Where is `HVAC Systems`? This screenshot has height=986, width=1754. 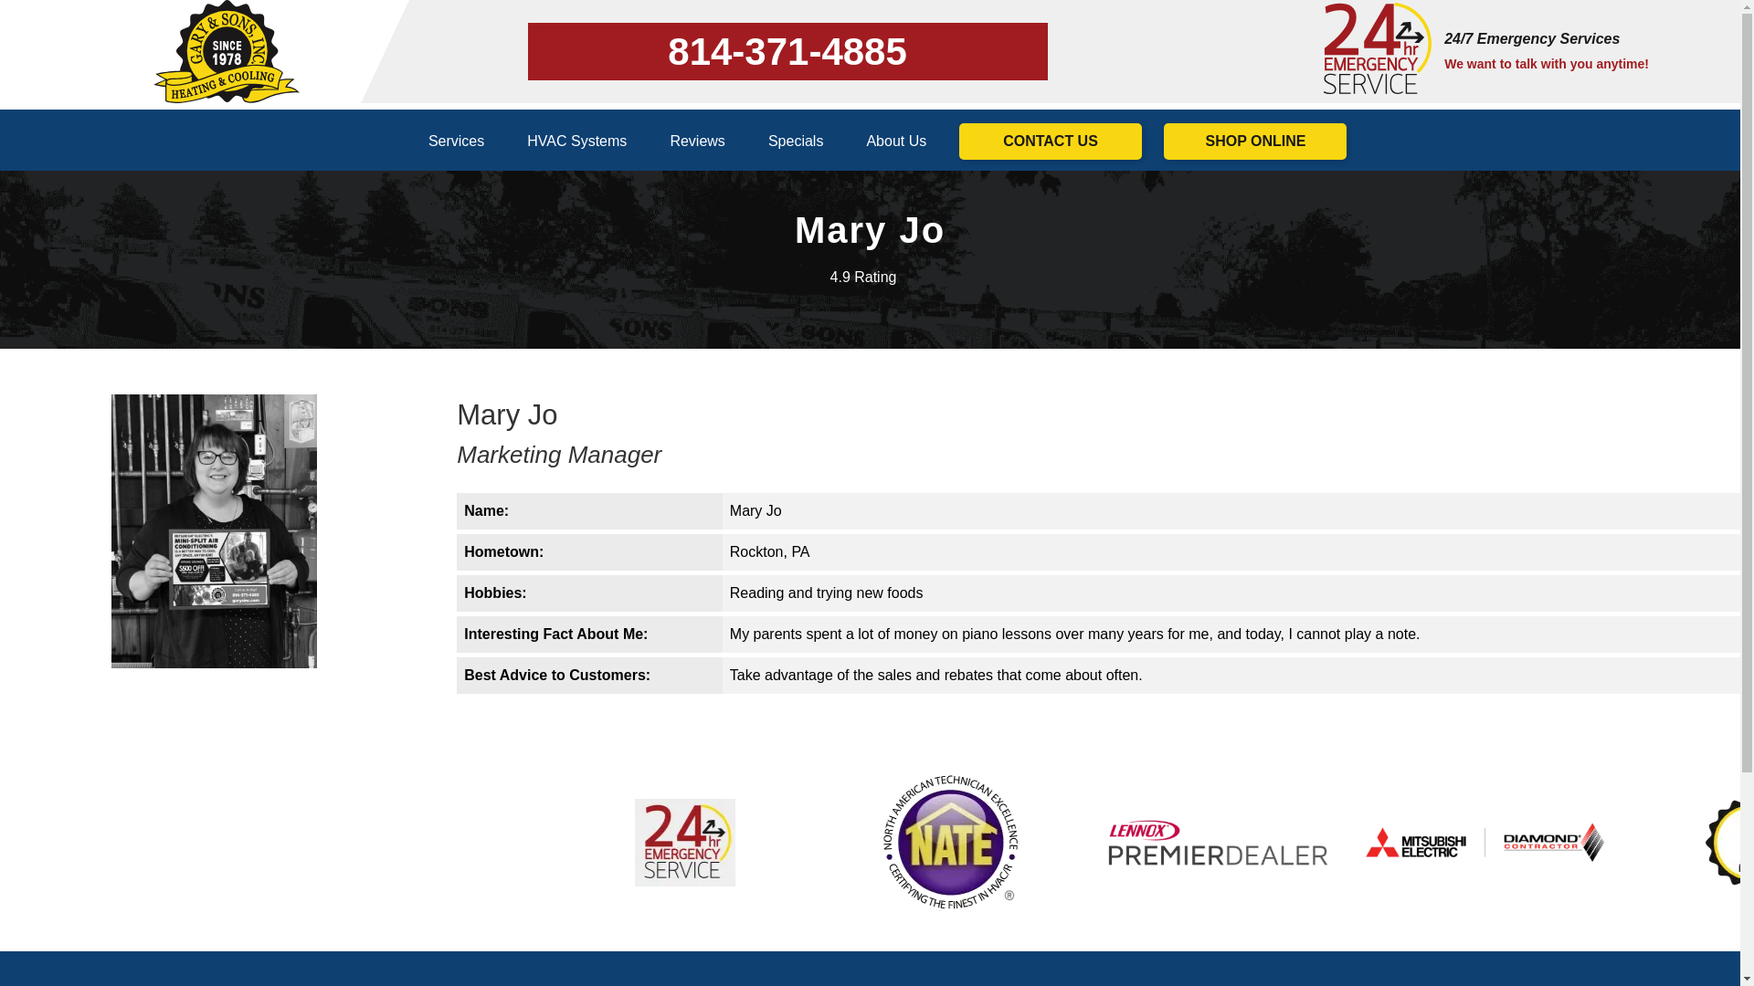 HVAC Systems is located at coordinates (577, 141).